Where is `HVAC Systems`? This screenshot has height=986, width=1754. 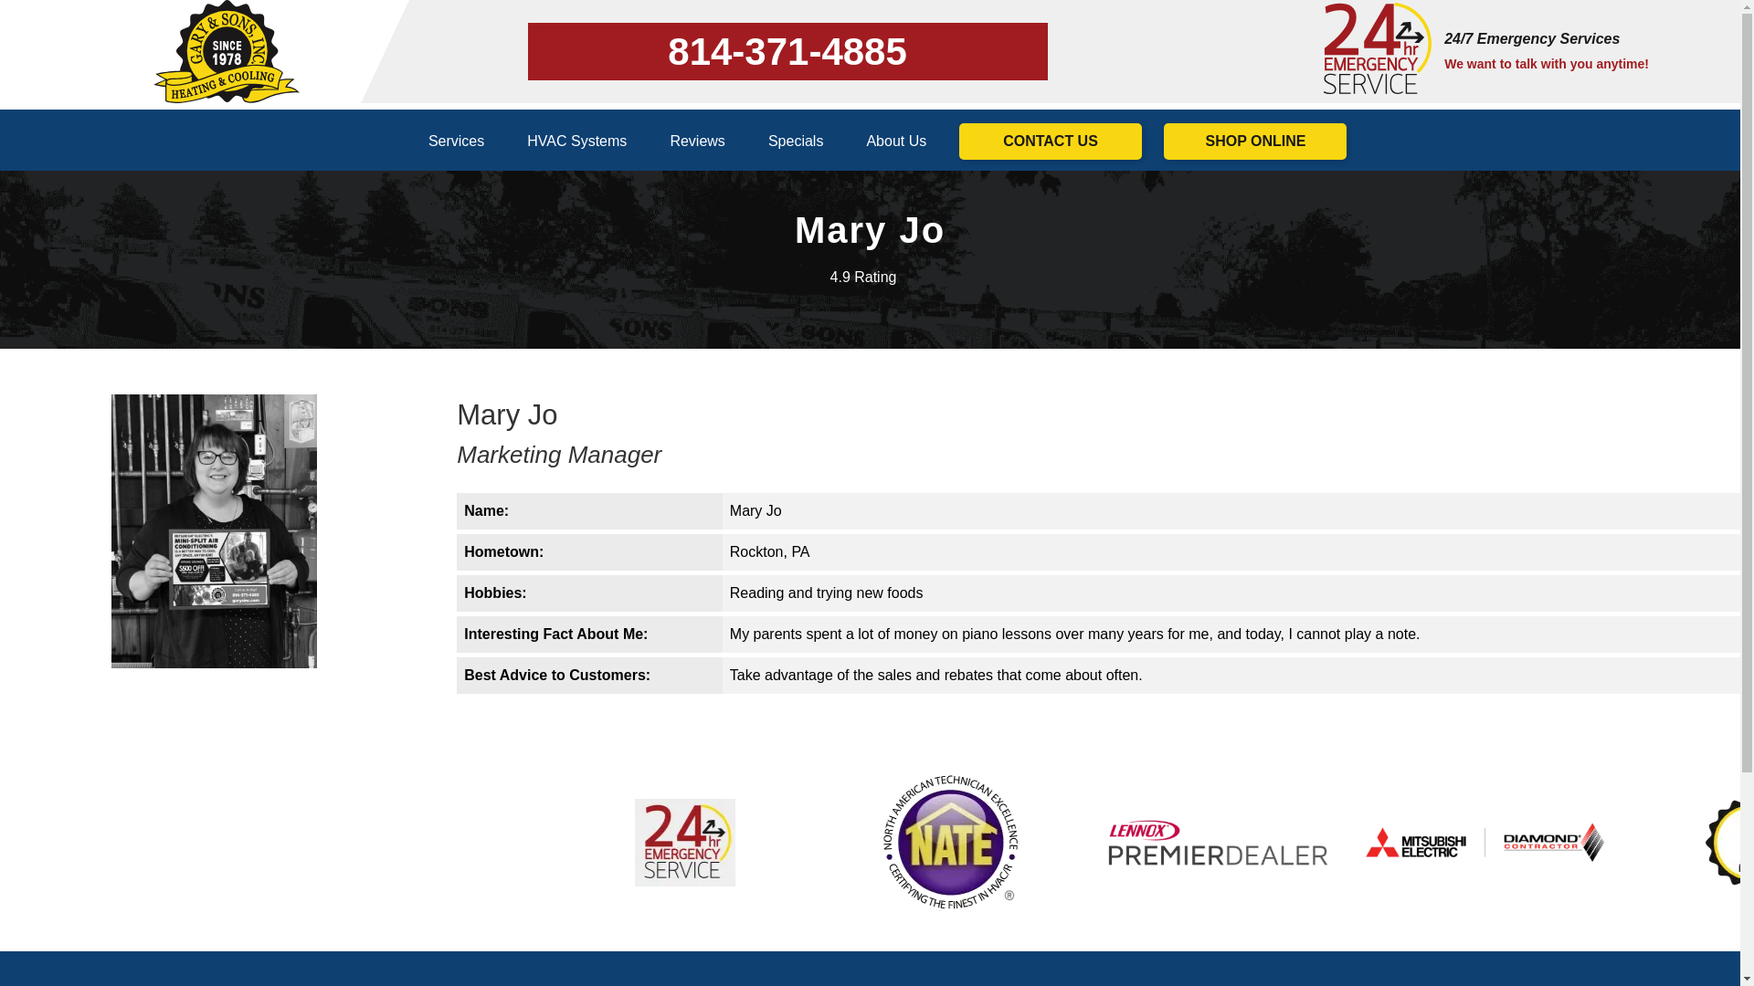 HVAC Systems is located at coordinates (577, 141).